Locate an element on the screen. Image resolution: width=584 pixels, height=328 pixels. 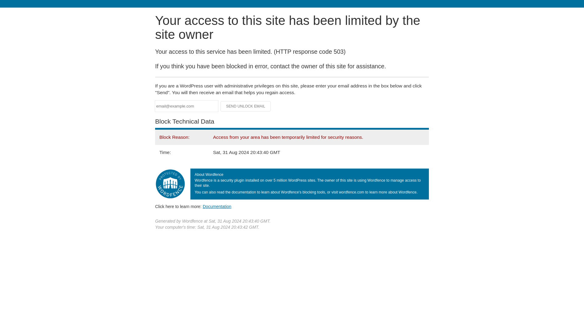
Documentation is located at coordinates (217, 206).